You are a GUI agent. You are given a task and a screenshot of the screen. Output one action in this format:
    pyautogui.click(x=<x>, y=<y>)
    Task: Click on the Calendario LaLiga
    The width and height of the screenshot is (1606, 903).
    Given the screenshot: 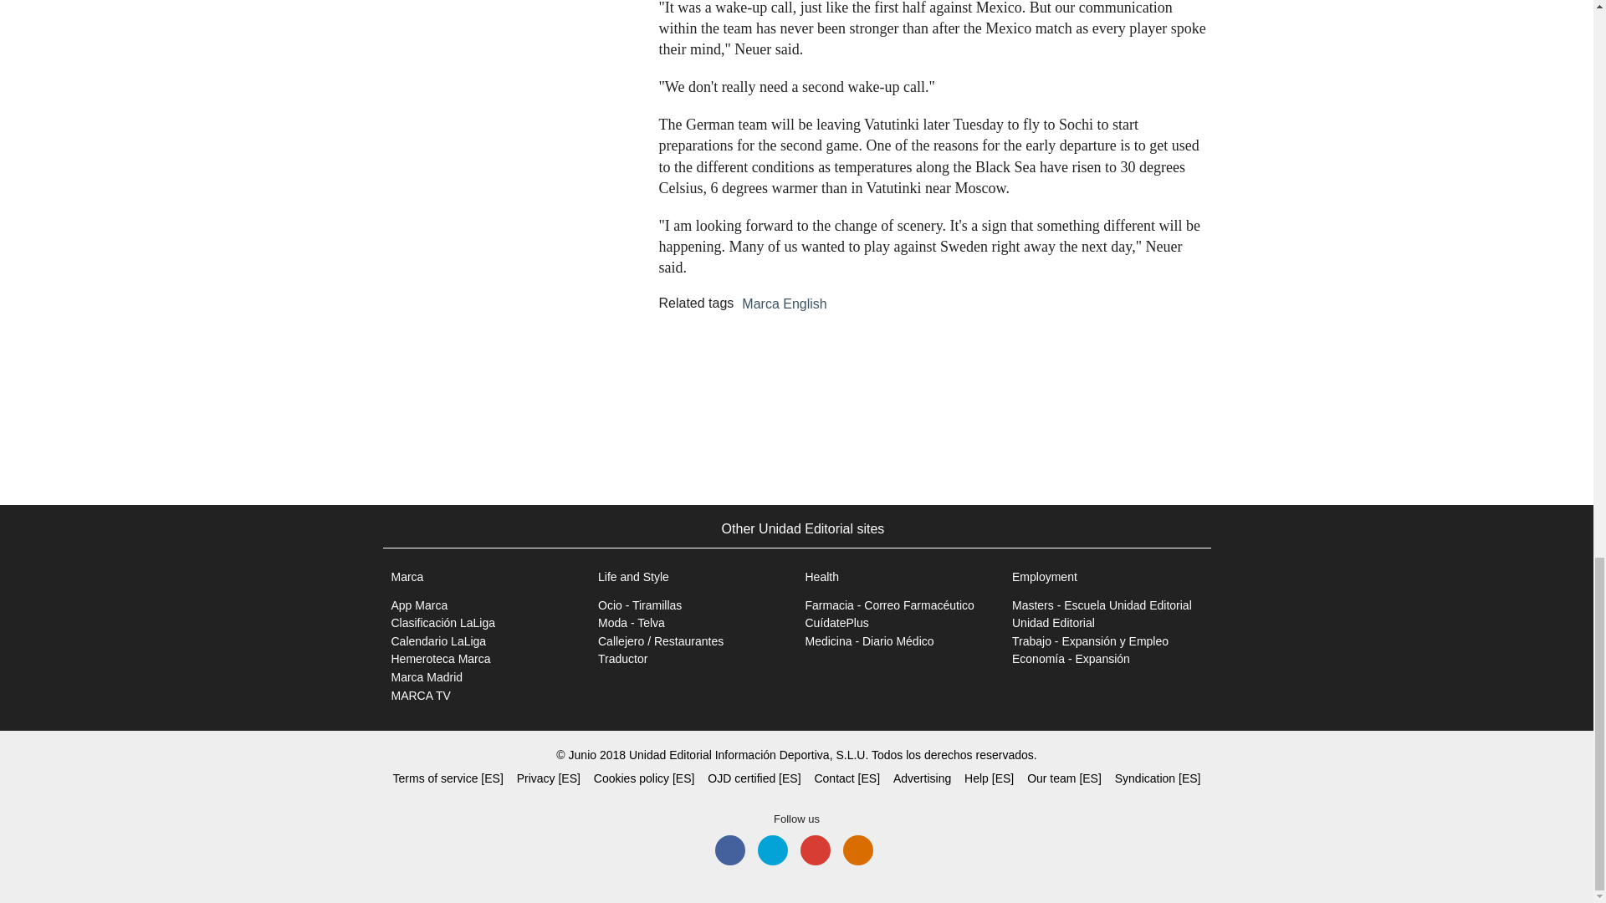 What is the action you would take?
    pyautogui.click(x=438, y=641)
    